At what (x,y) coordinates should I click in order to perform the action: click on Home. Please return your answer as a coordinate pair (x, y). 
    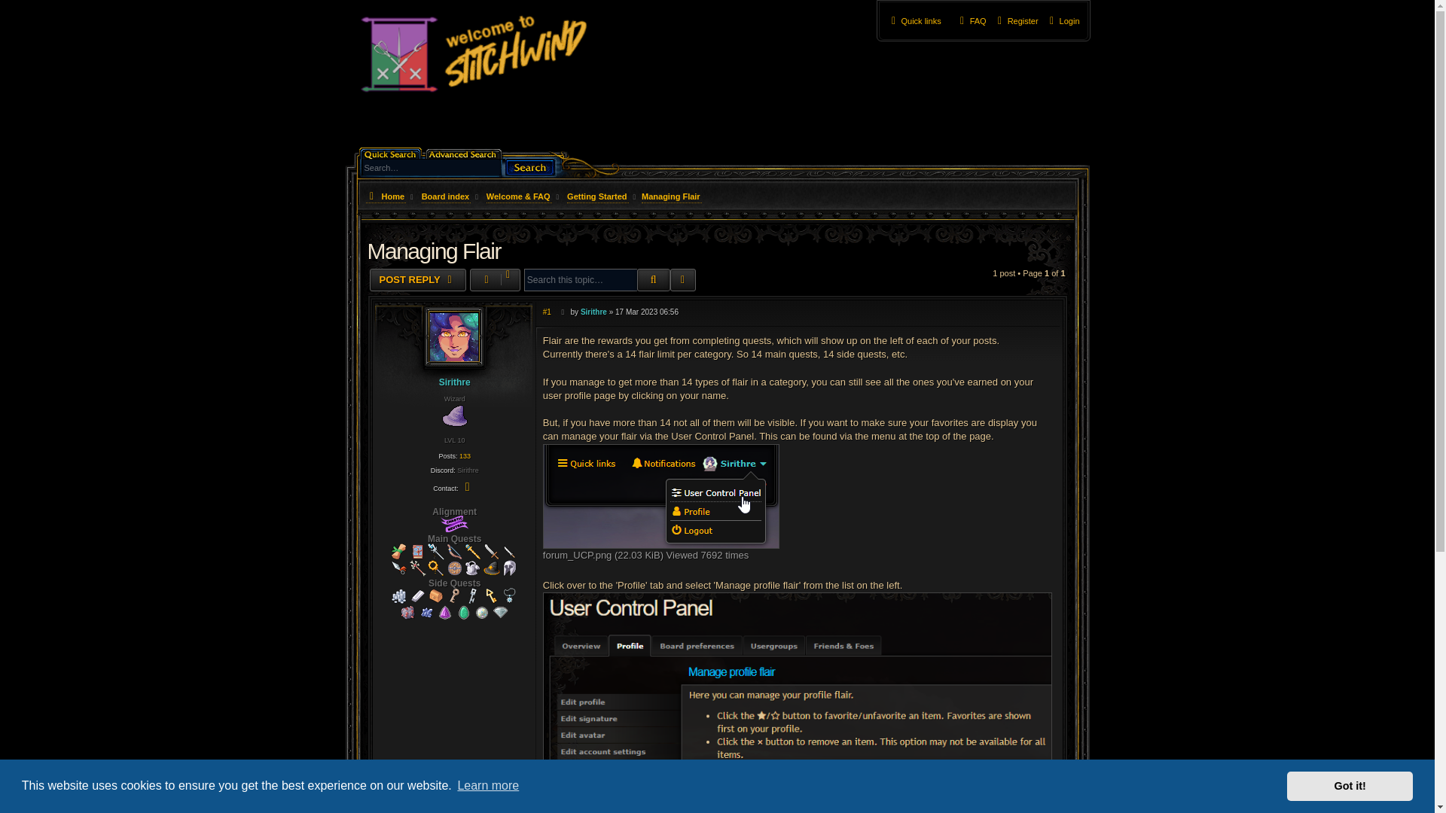
    Looking at the image, I should click on (384, 196).